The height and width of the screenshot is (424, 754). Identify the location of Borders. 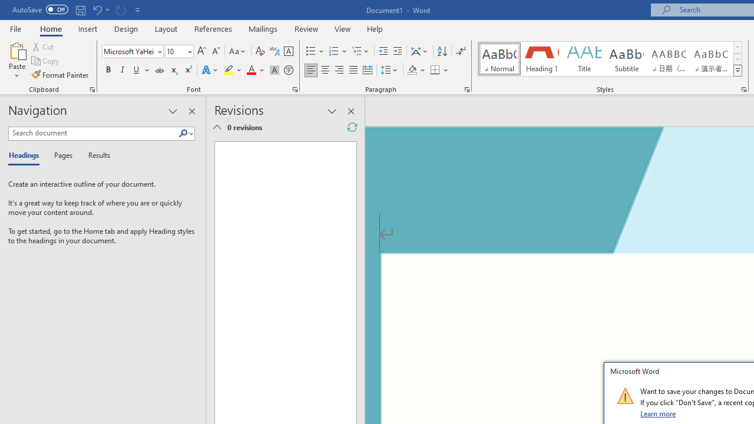
(435, 71).